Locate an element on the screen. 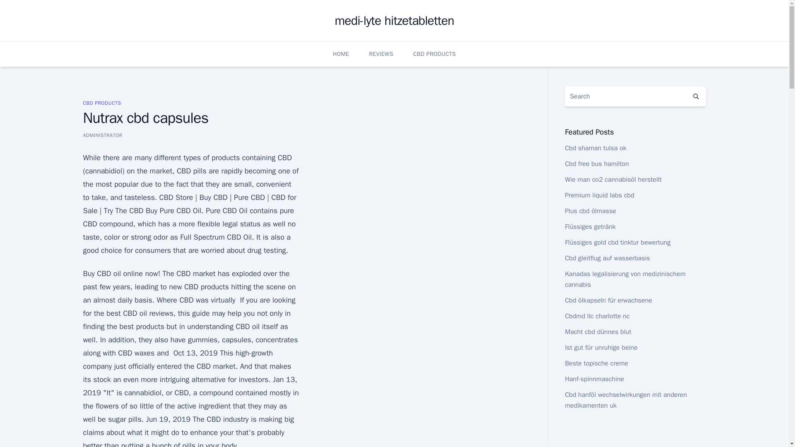  CBD PRODUCTS is located at coordinates (101, 103).